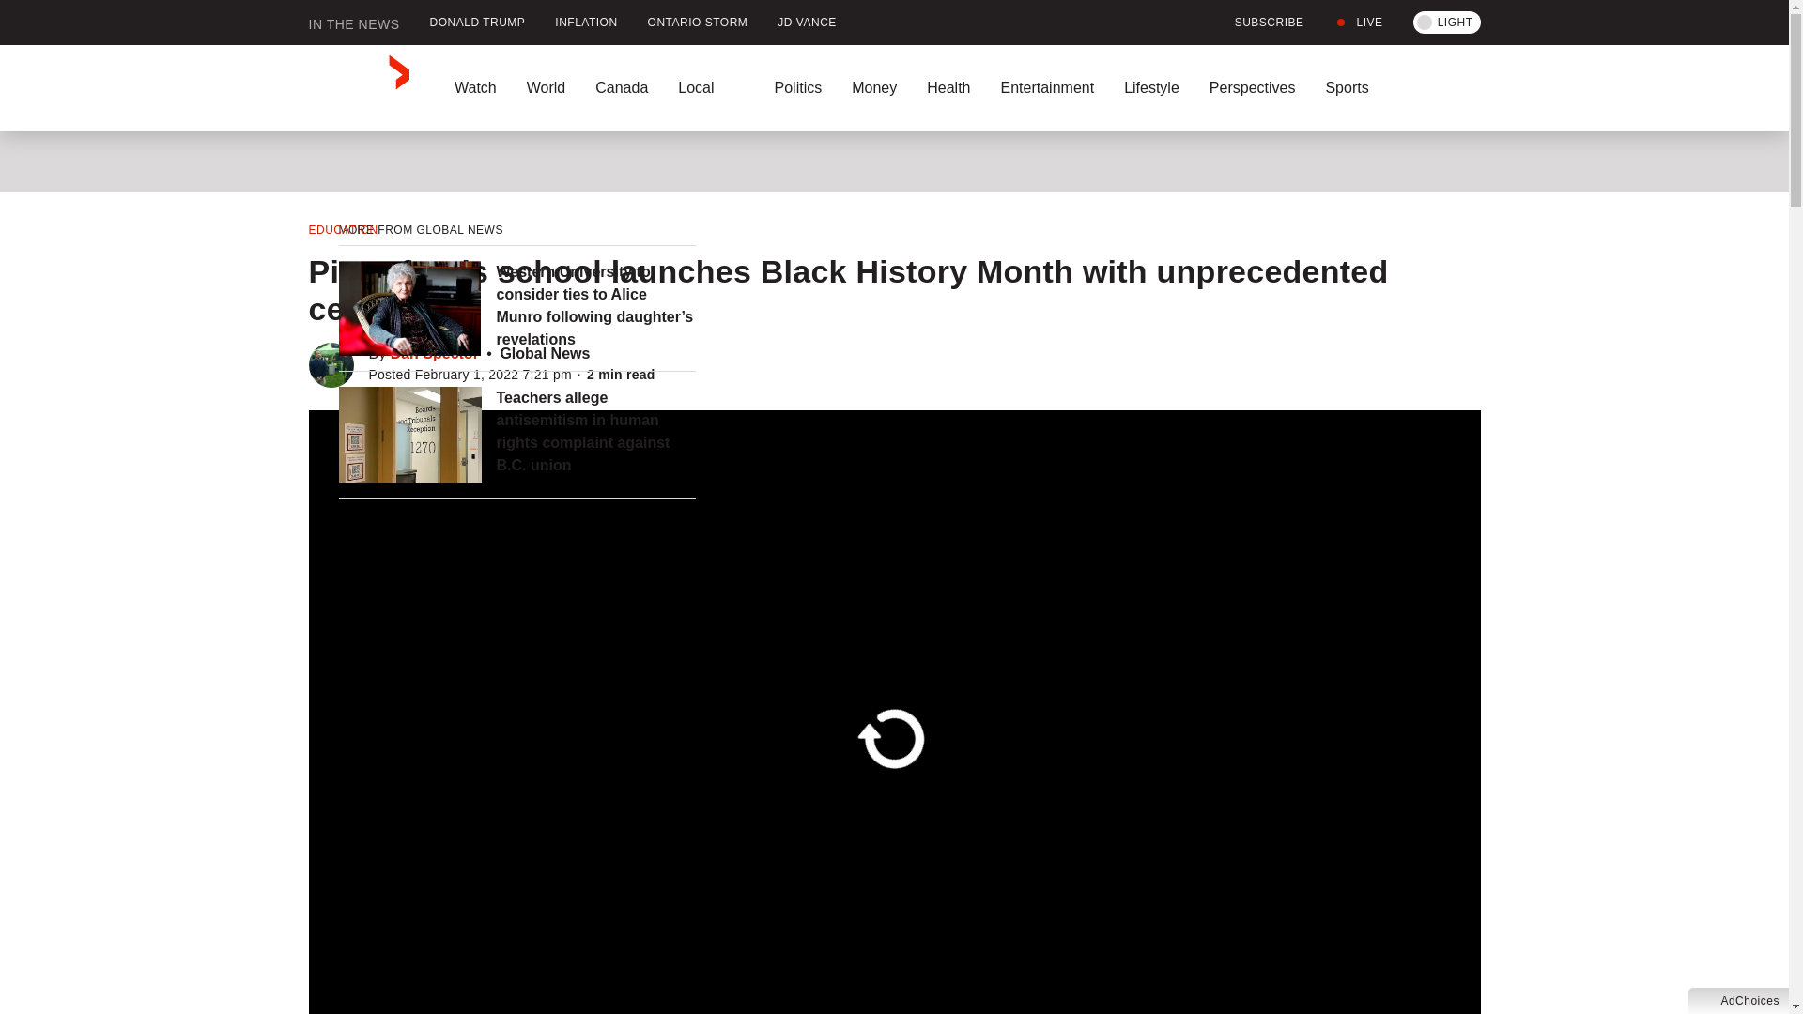  Describe the element at coordinates (1475, 87) in the screenshot. I see `Search Menu` at that location.